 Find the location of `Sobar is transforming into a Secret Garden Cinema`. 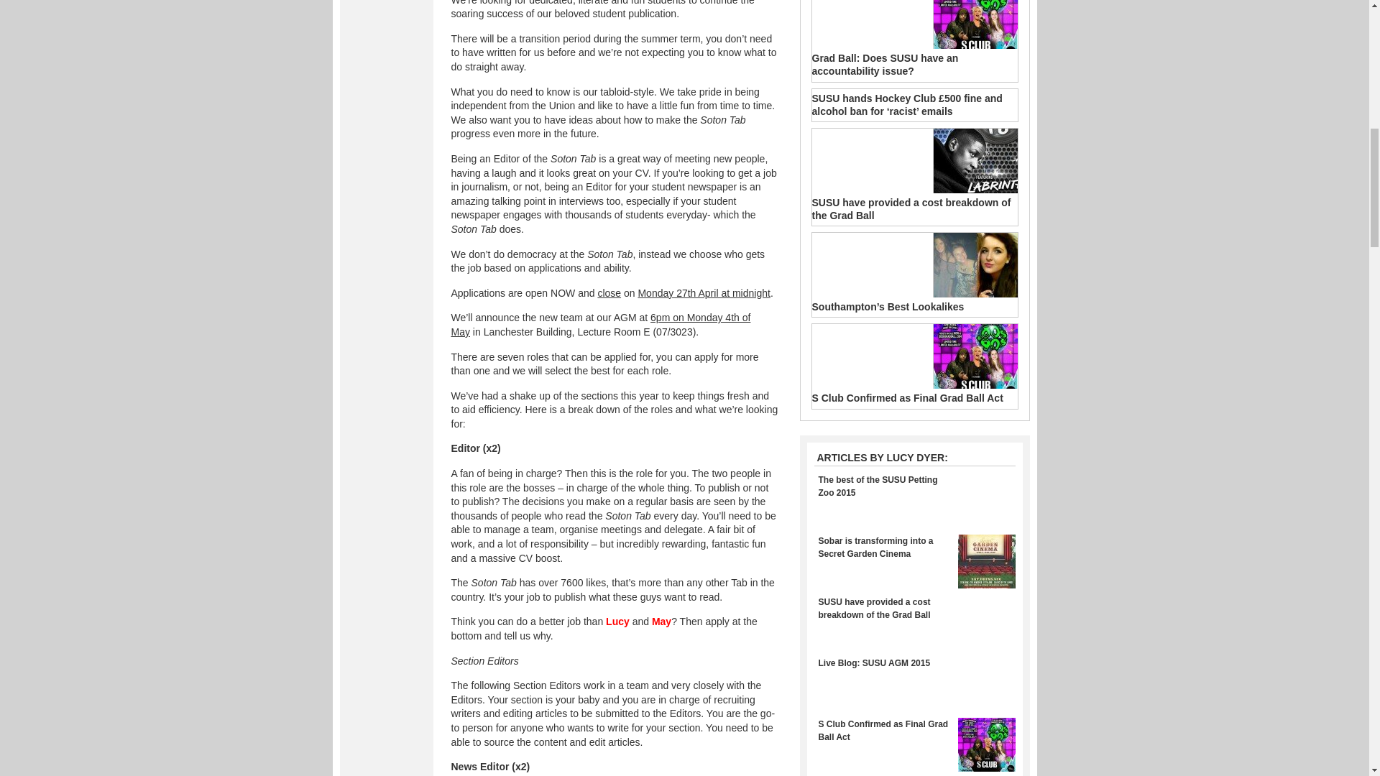

Sobar is transforming into a Secret Garden Cinema is located at coordinates (916, 548).